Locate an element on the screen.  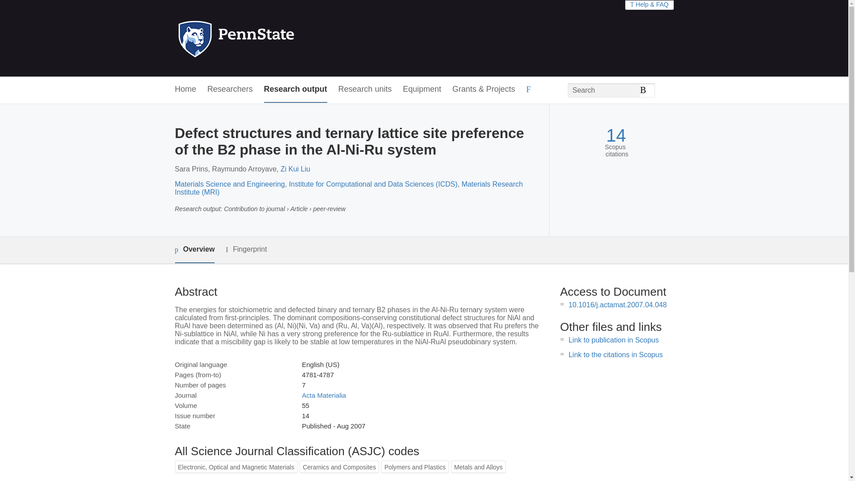
14 is located at coordinates (616, 135).